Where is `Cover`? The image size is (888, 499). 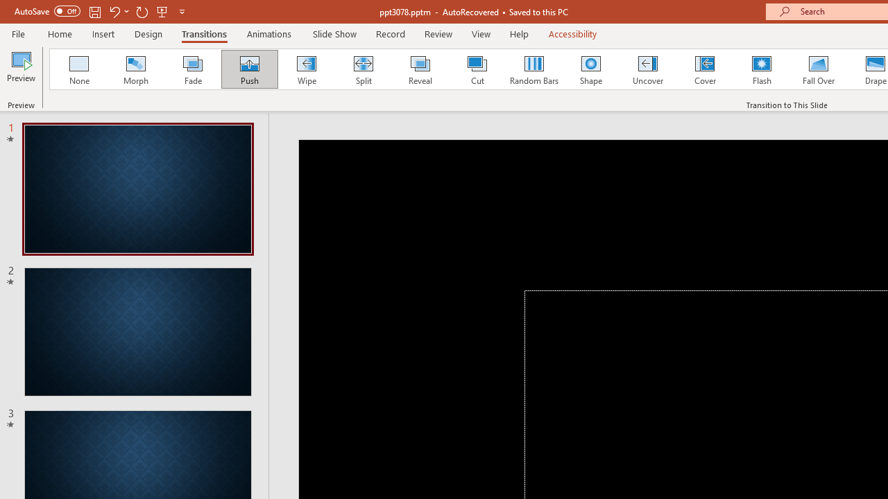
Cover is located at coordinates (705, 69).